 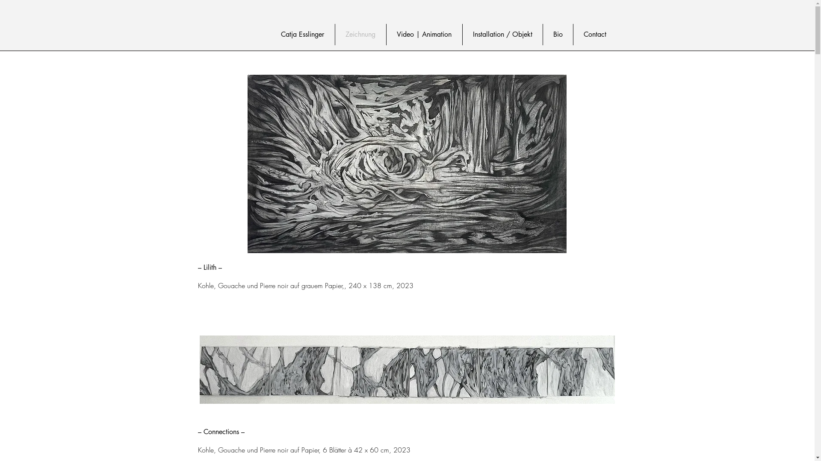 What do you see at coordinates (558, 35) in the screenshot?
I see `Bio` at bounding box center [558, 35].